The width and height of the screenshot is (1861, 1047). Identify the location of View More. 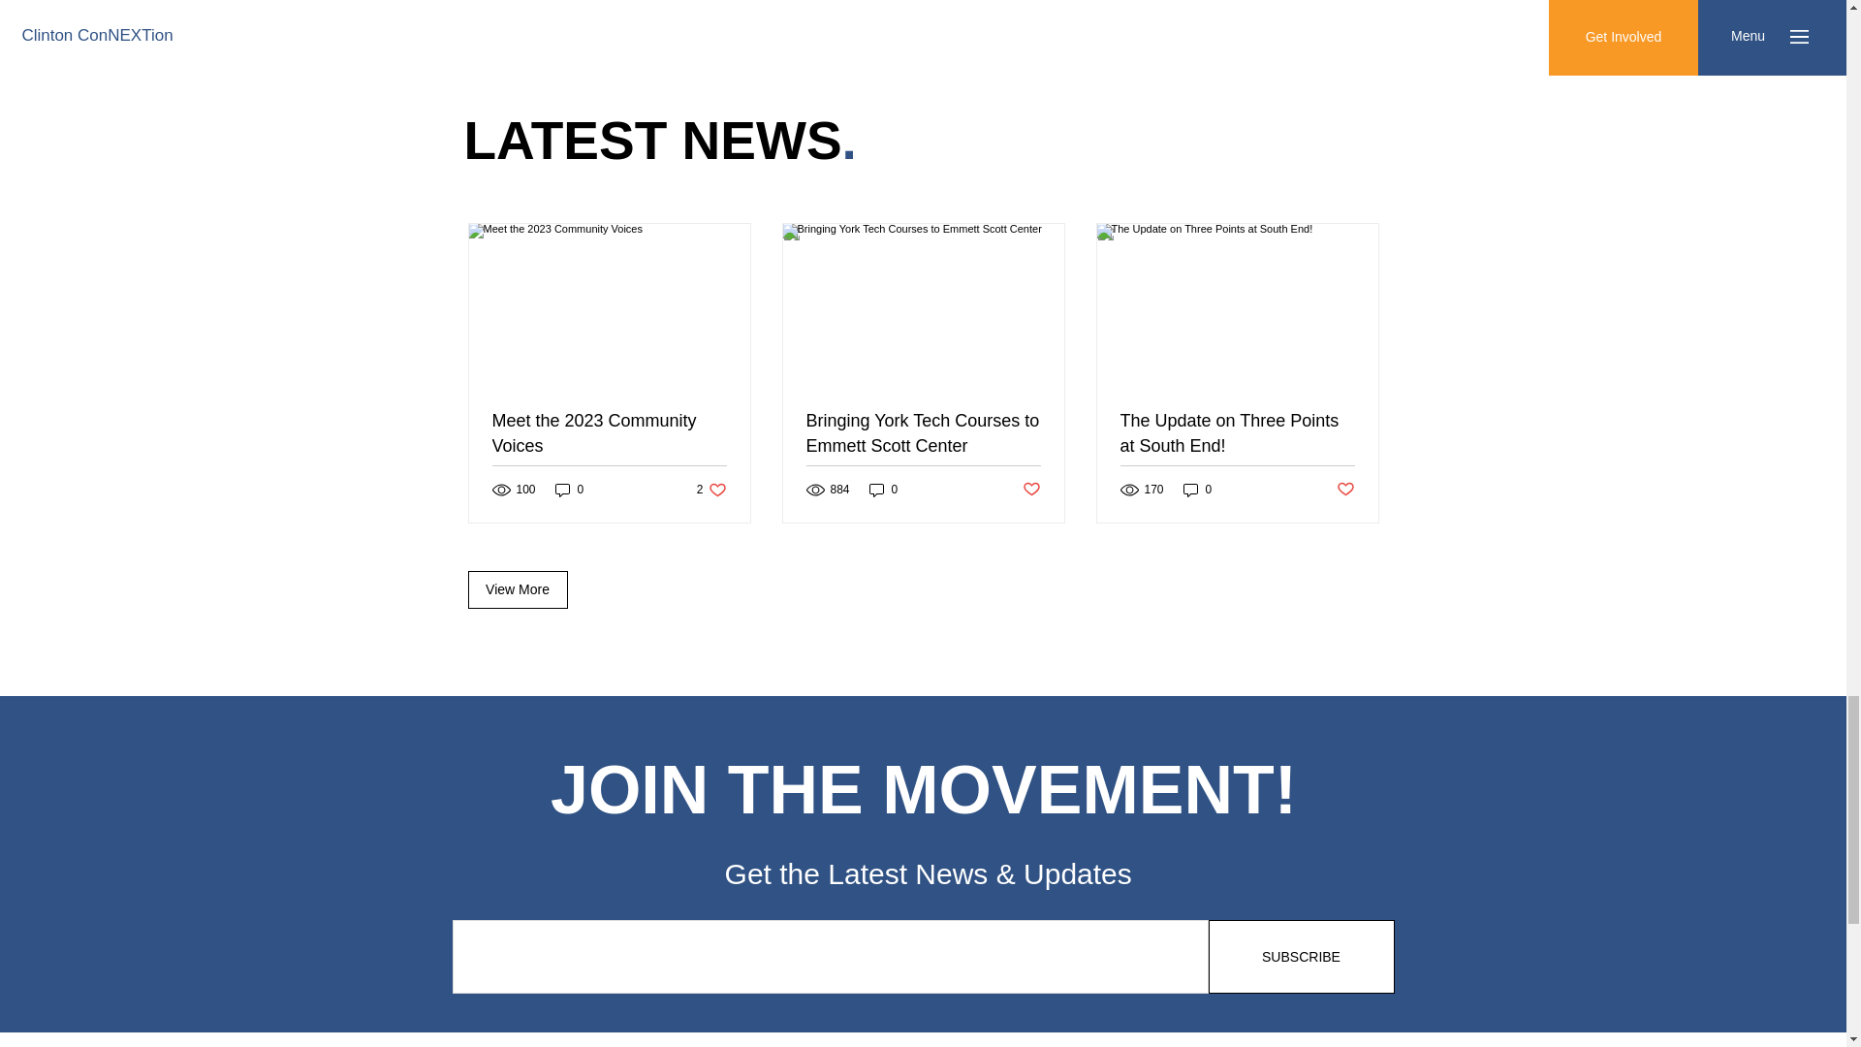
(517, 589).